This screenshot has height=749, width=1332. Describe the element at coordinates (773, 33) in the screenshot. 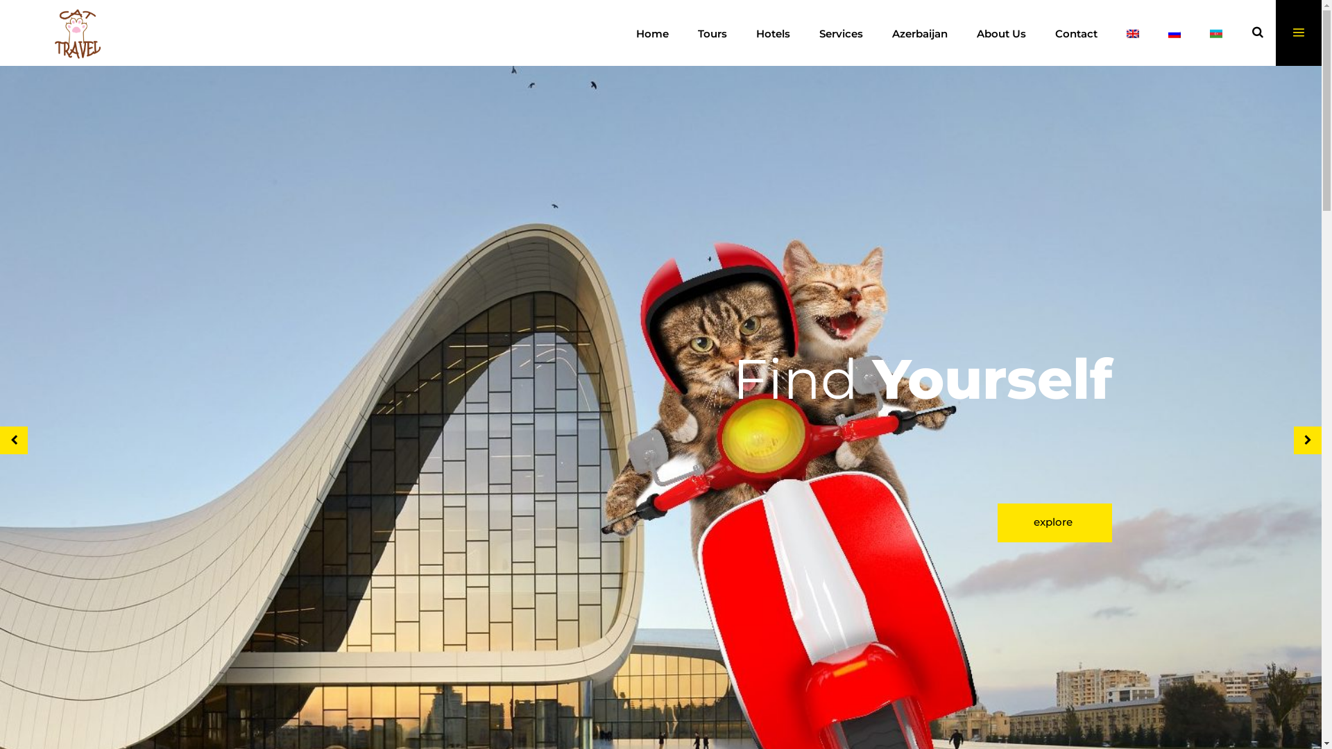

I see `Hotels` at that location.